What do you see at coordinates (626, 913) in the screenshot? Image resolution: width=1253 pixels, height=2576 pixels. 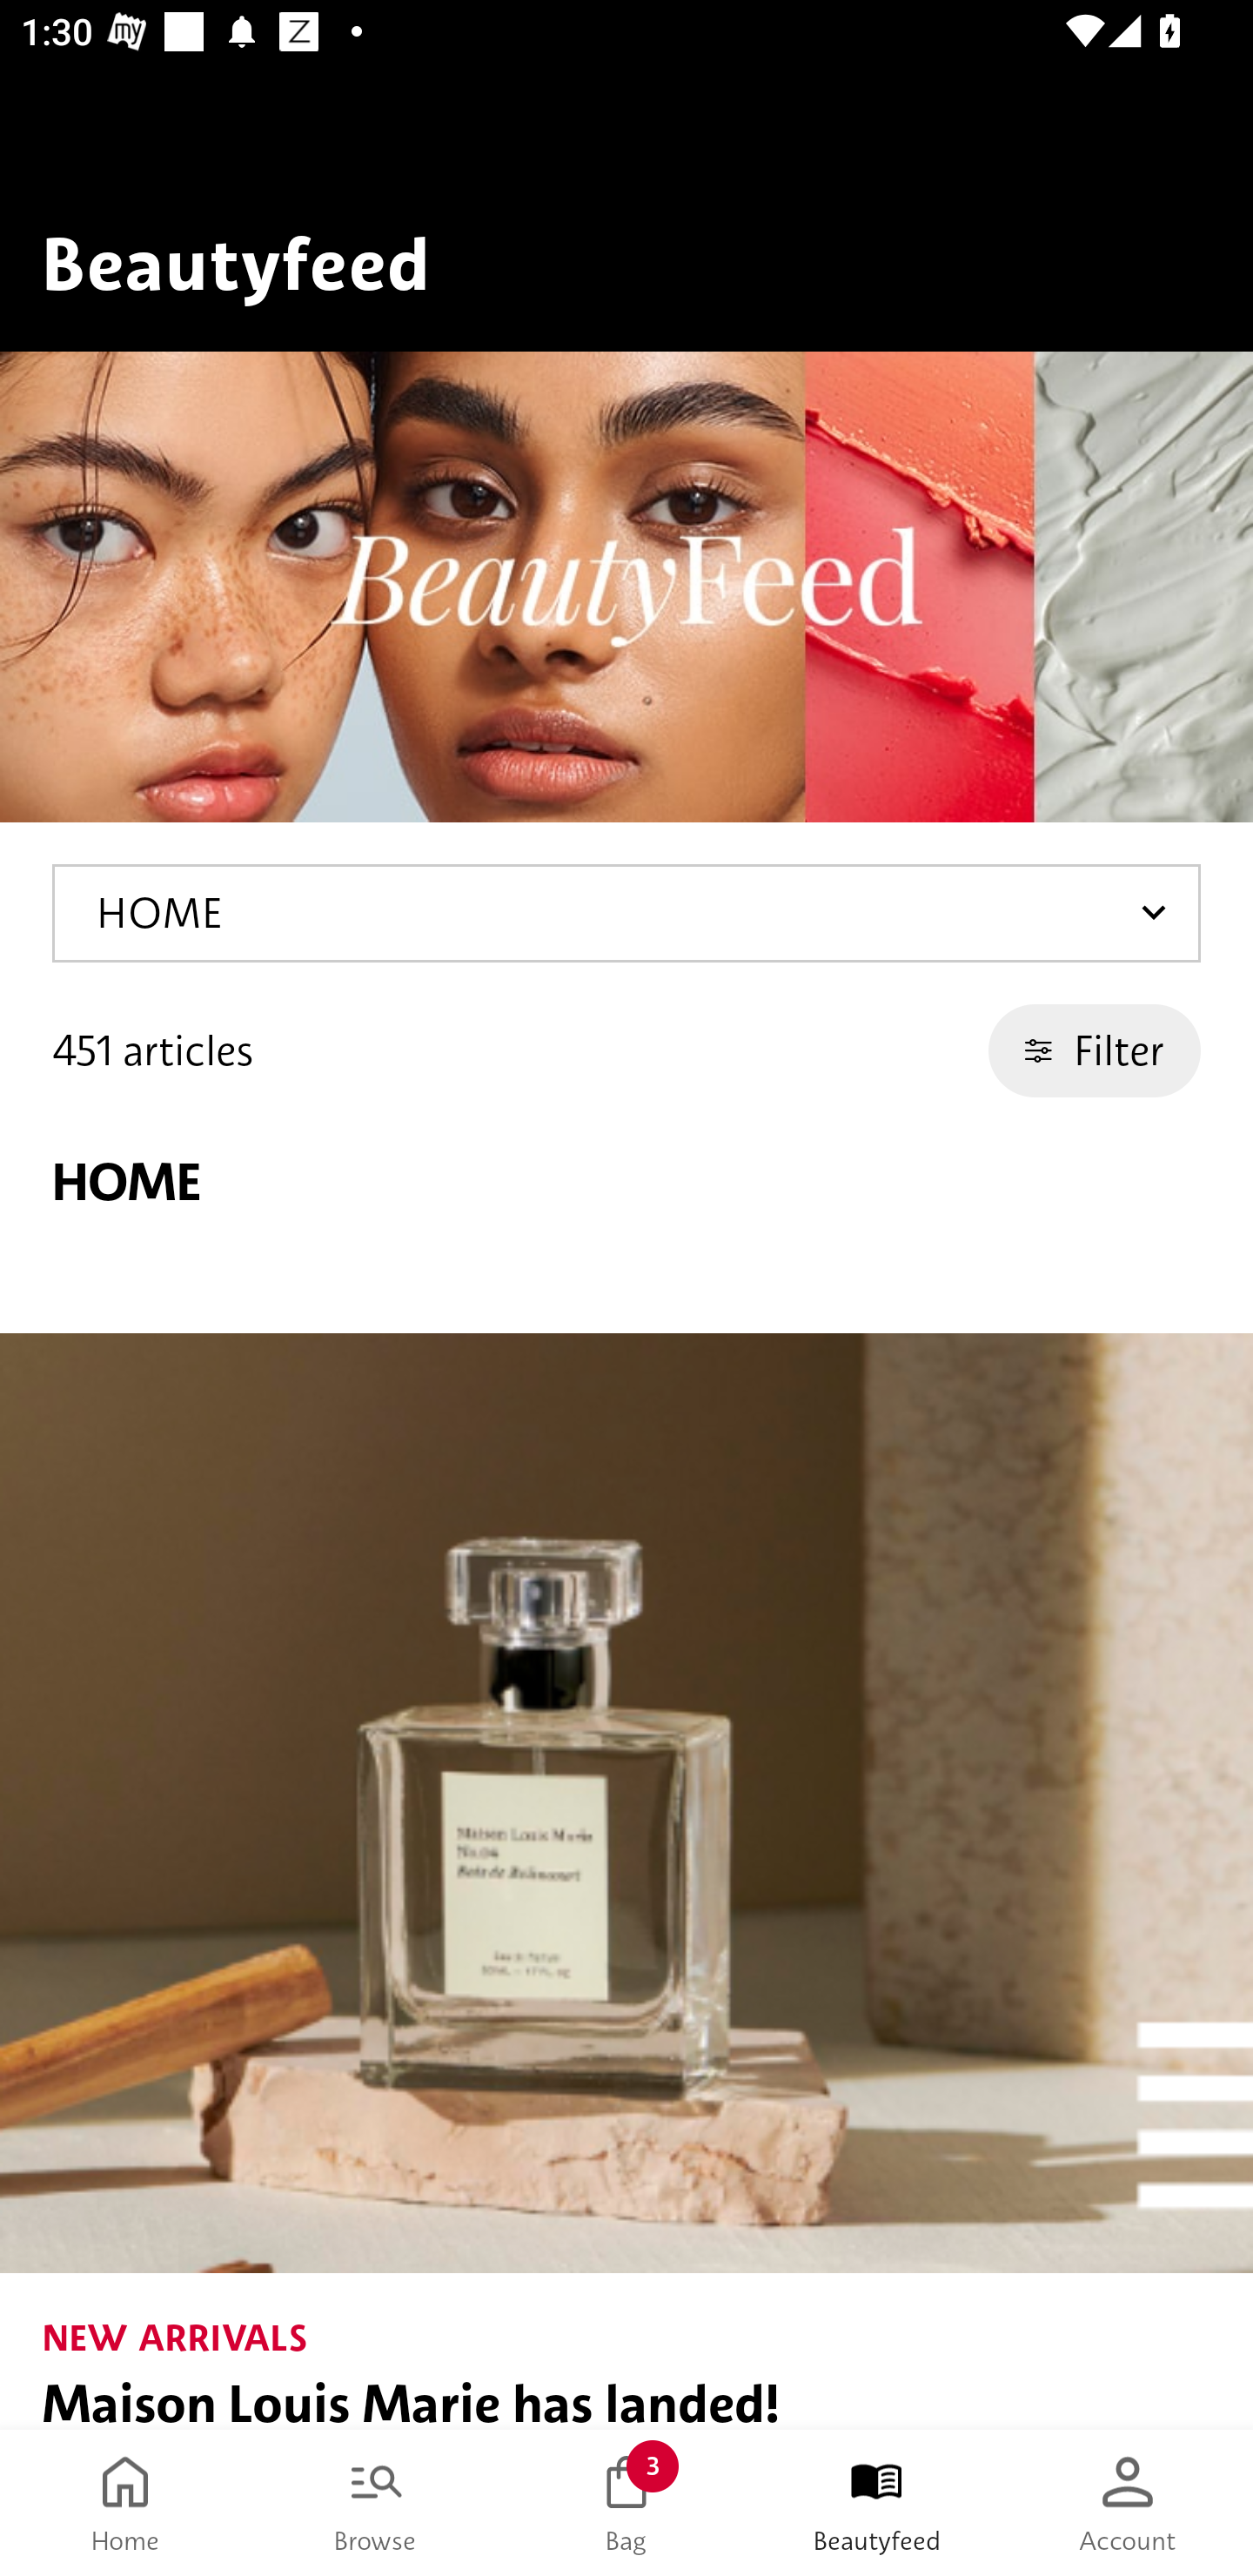 I see `HOME` at bounding box center [626, 913].